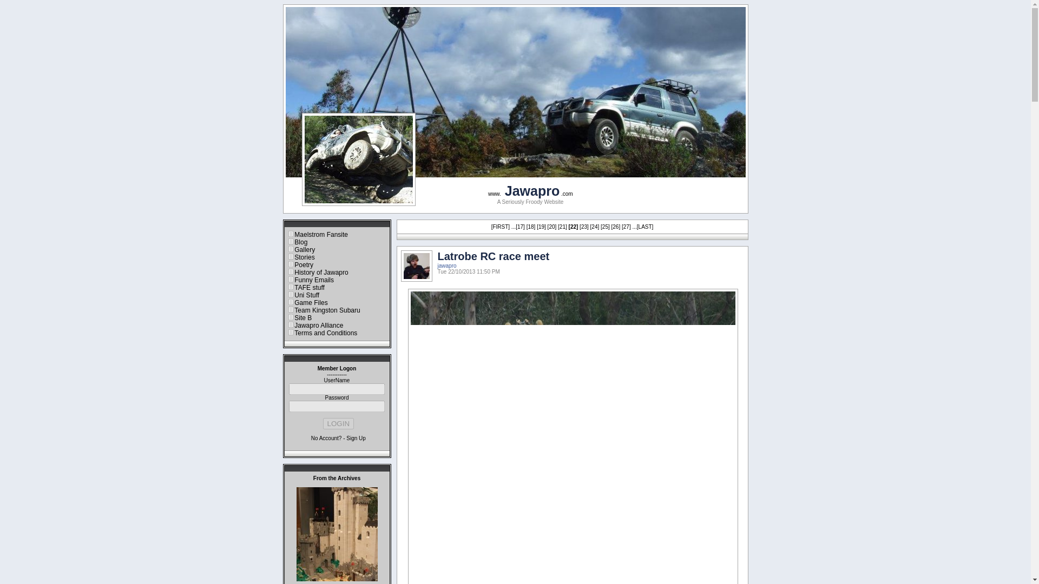 This screenshot has height=584, width=1039. I want to click on Terms and Conditions, so click(326, 333).